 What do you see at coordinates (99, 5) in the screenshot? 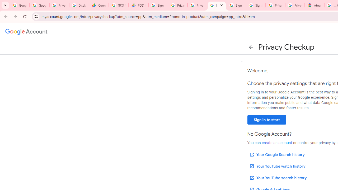
I see `Currencies - Google Finance` at bounding box center [99, 5].